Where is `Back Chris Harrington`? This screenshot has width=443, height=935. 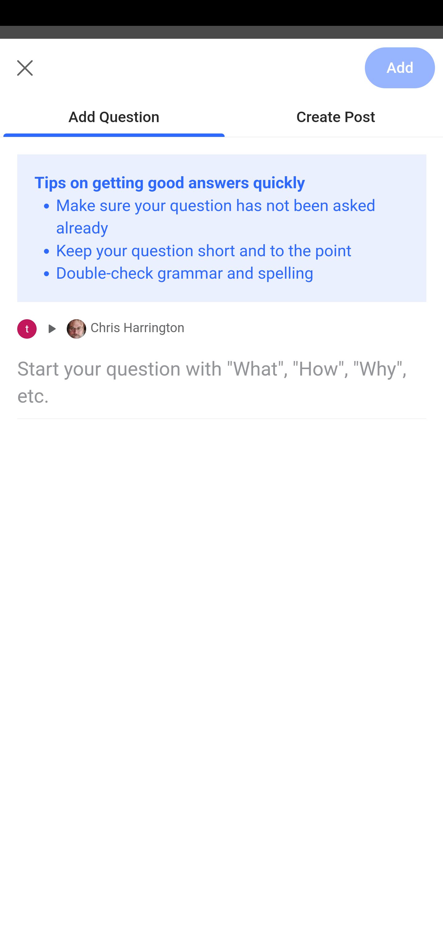 Back Chris Harrington is located at coordinates (221, 75).